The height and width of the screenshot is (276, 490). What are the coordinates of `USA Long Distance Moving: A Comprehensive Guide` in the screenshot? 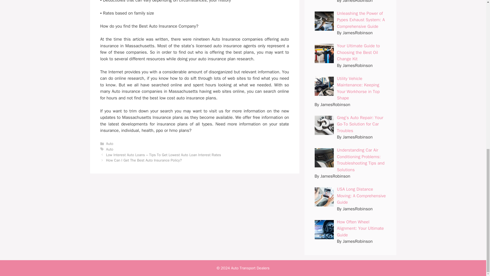 It's located at (361, 196).